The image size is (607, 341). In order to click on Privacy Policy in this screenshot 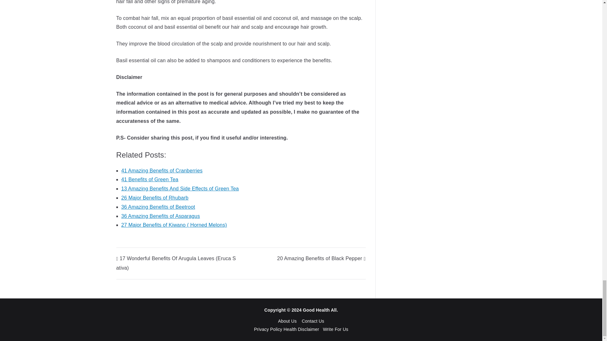, I will do `click(268, 329)`.